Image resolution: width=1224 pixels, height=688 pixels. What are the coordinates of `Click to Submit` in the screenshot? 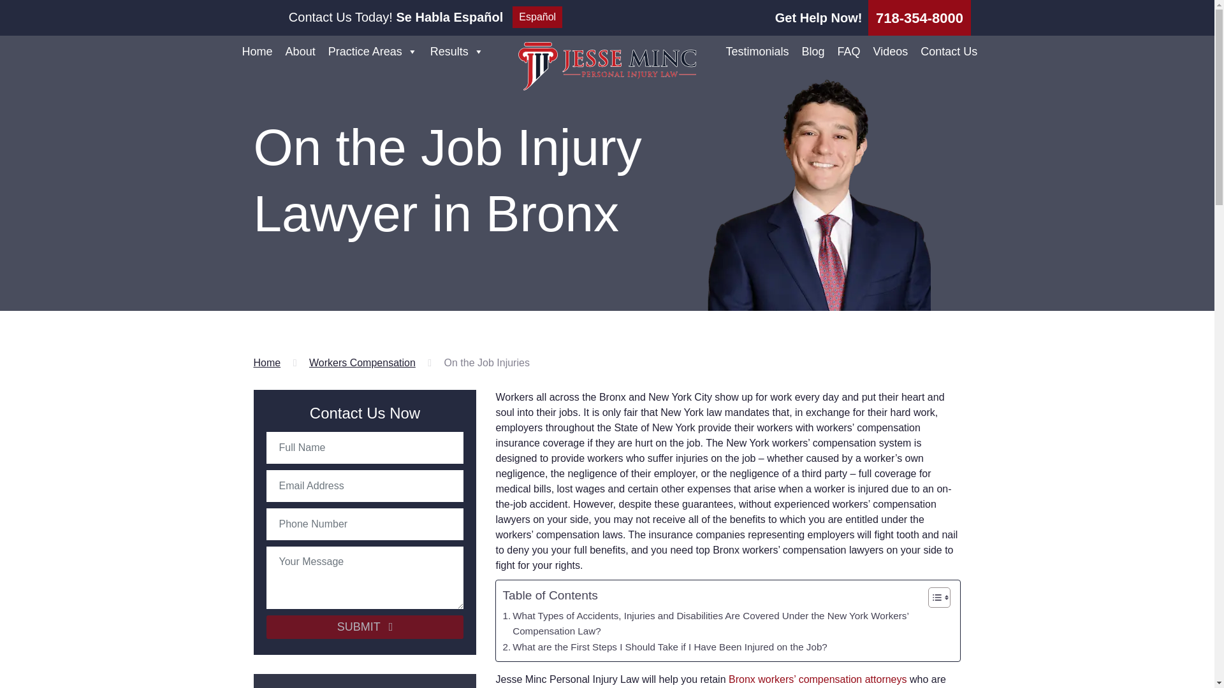 It's located at (365, 627).